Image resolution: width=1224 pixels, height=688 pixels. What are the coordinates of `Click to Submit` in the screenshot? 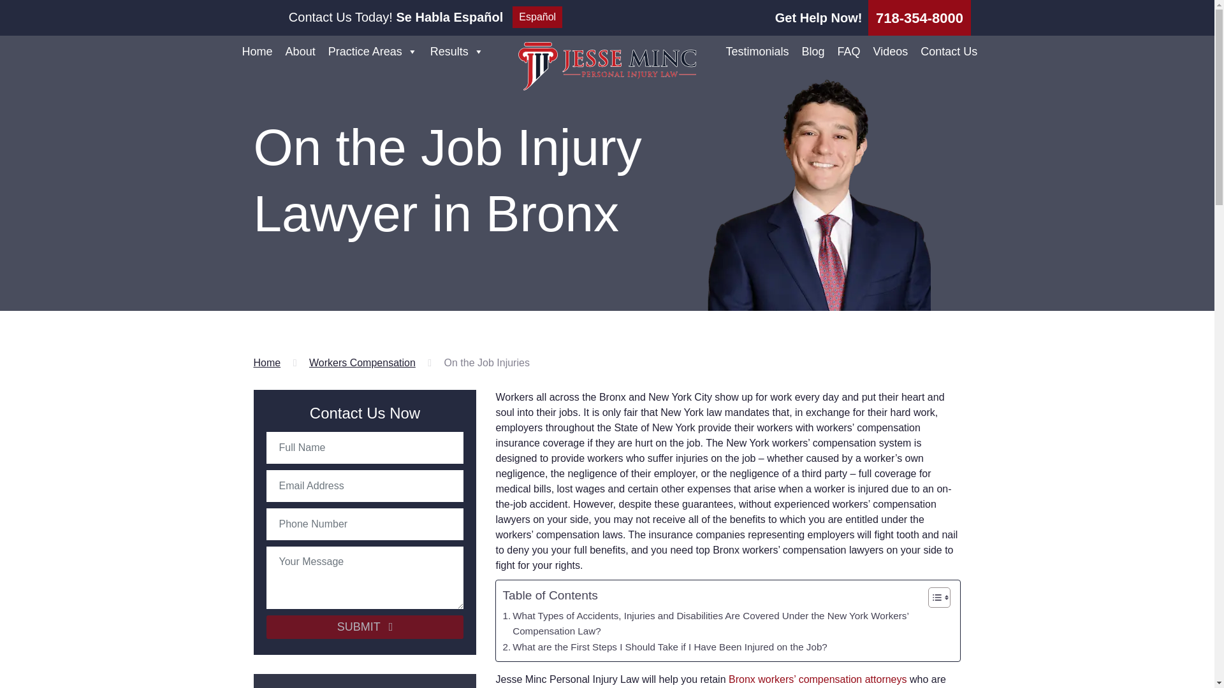 It's located at (365, 627).